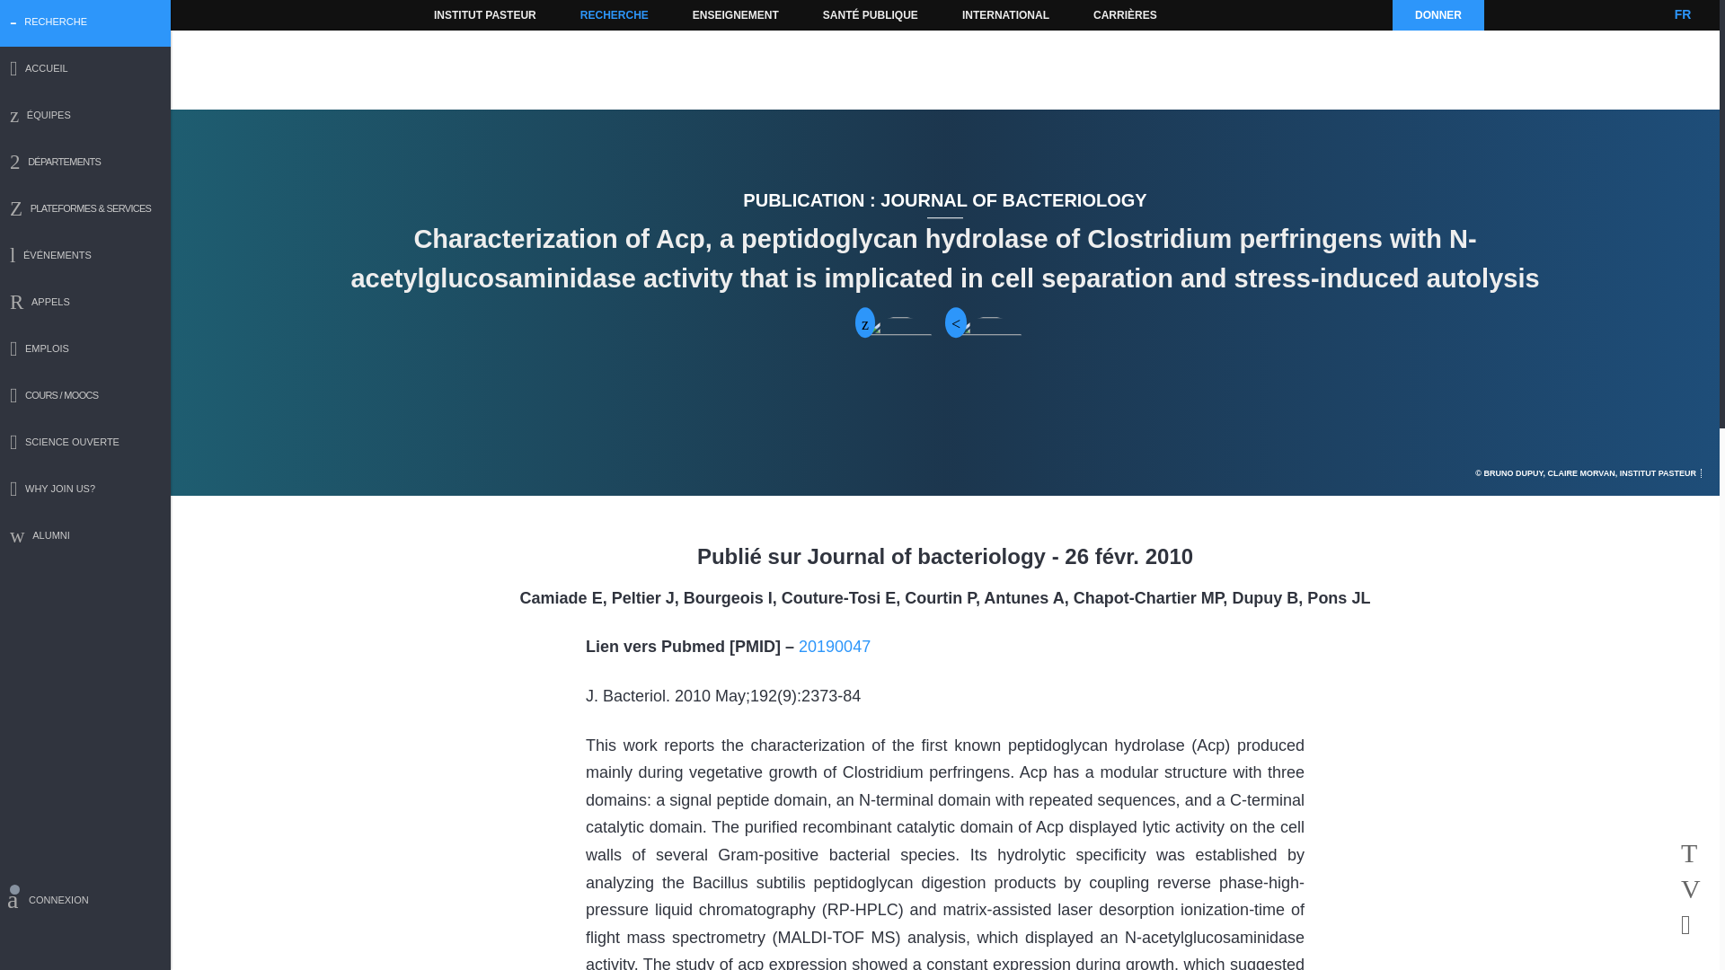 The height and width of the screenshot is (970, 1725). Describe the element at coordinates (85, 444) in the screenshot. I see `SCIENCE OUVERTE` at that location.